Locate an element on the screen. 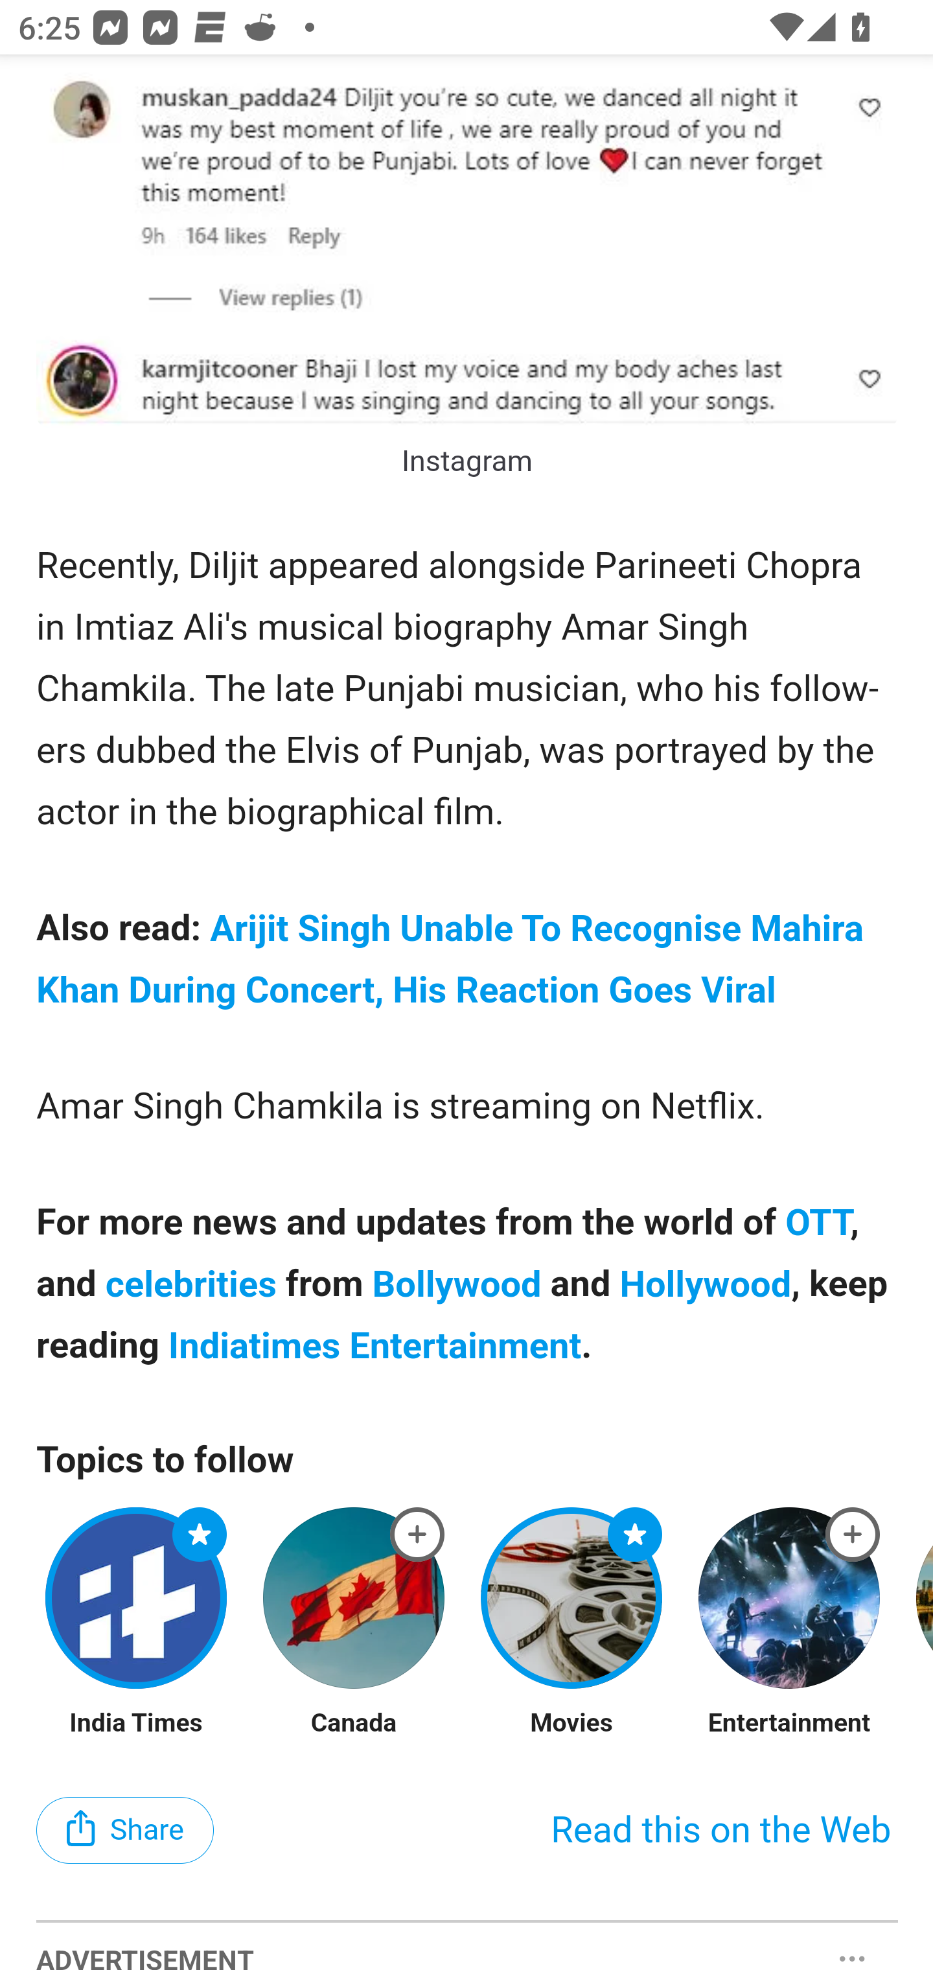 Image resolution: width=933 pixels, height=1970 pixels. OTT is located at coordinates (819, 1225).